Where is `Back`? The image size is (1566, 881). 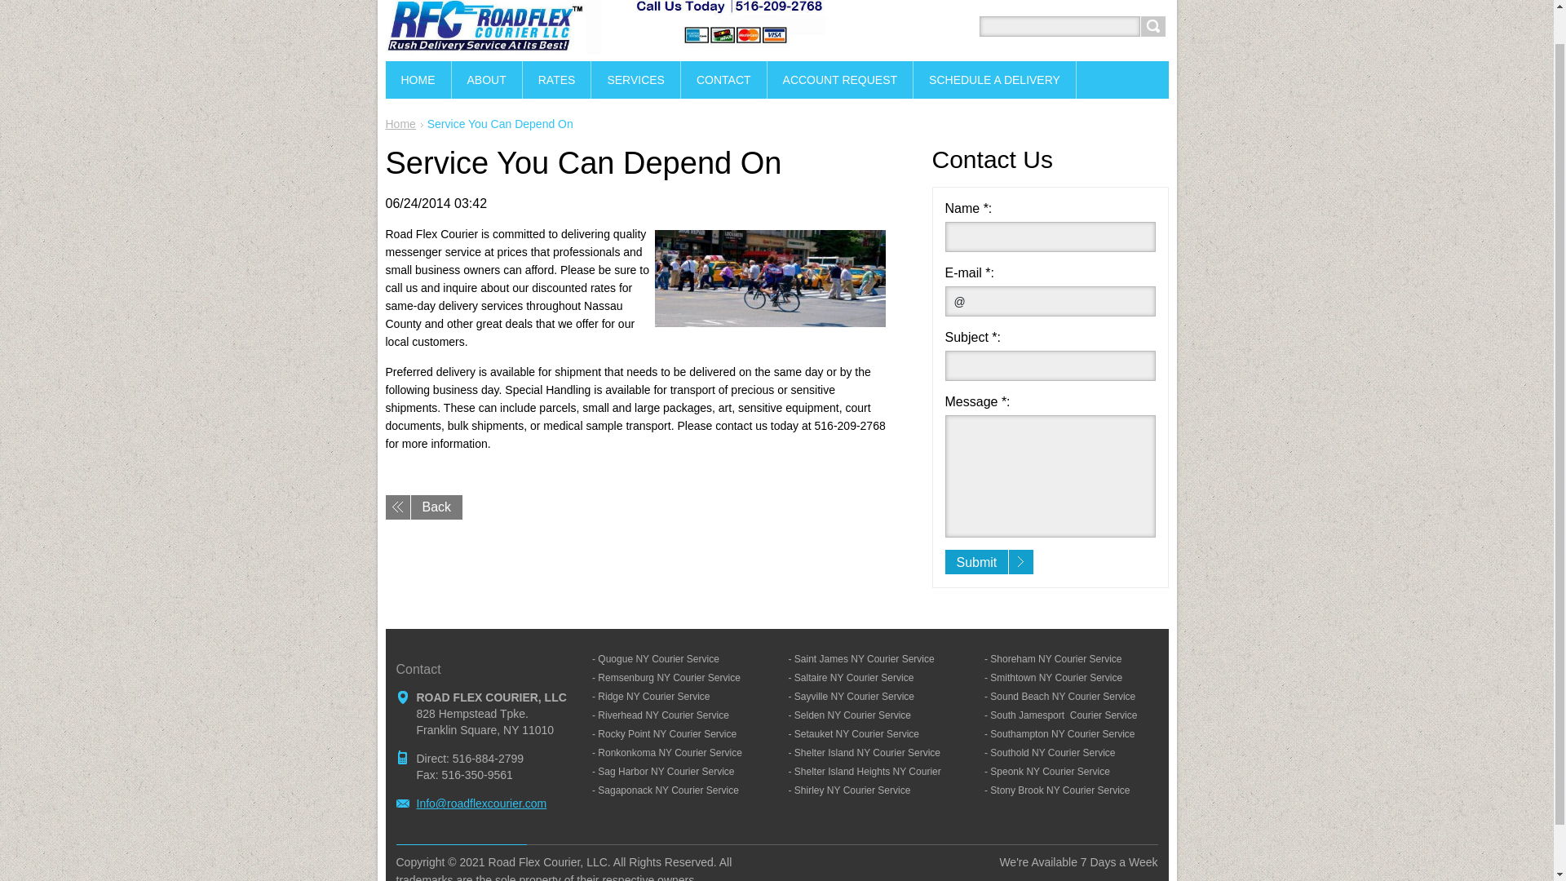 Back is located at coordinates (423, 507).